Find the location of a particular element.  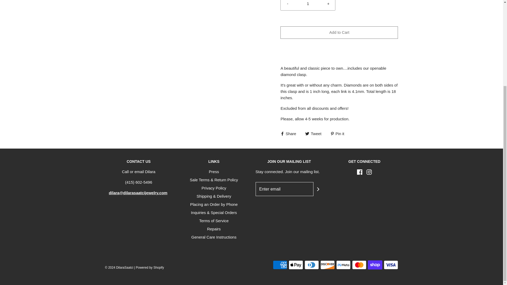

Meta Pay is located at coordinates (343, 265).